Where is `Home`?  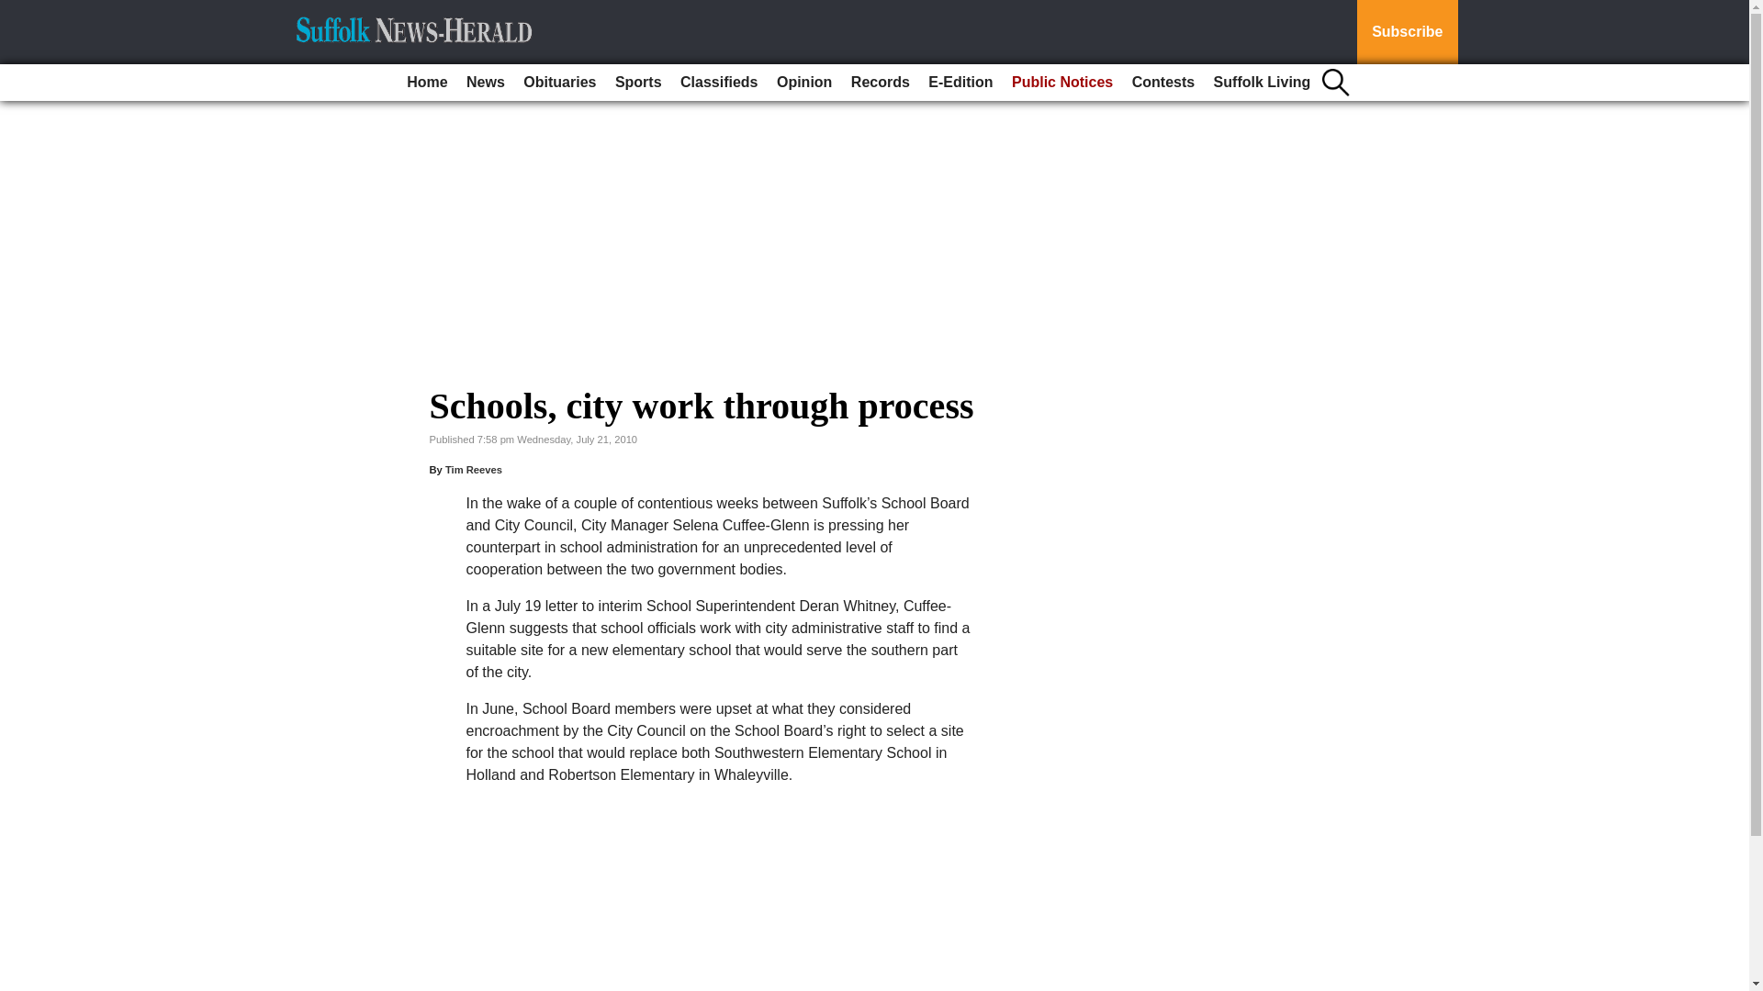 Home is located at coordinates (427, 83).